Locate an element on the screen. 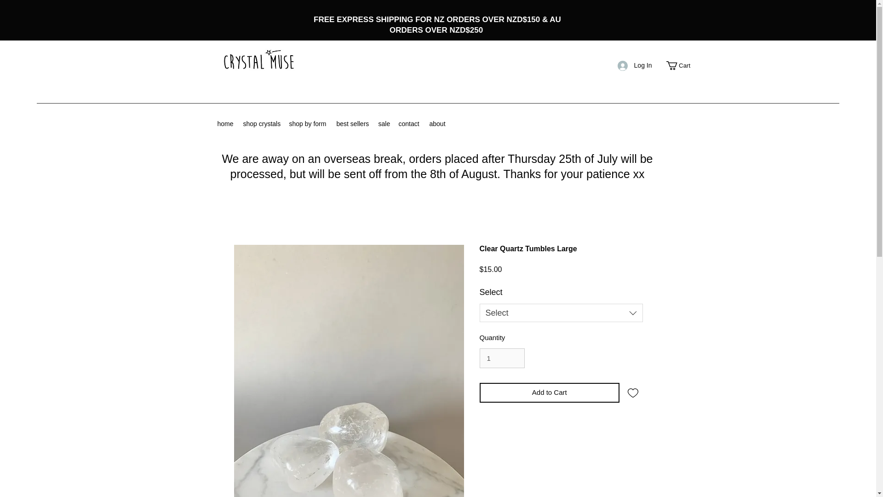 This screenshot has width=883, height=497. home is located at coordinates (225, 123).